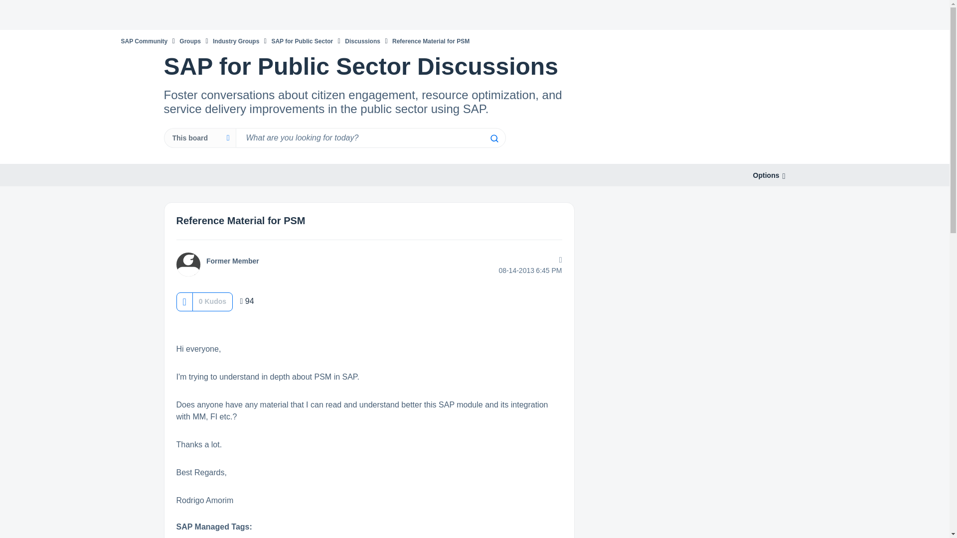  Describe the element at coordinates (493, 138) in the screenshot. I see `Search` at that location.